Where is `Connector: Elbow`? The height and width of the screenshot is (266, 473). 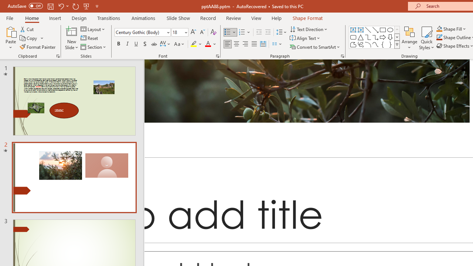 Connector: Elbow is located at coordinates (368, 37).